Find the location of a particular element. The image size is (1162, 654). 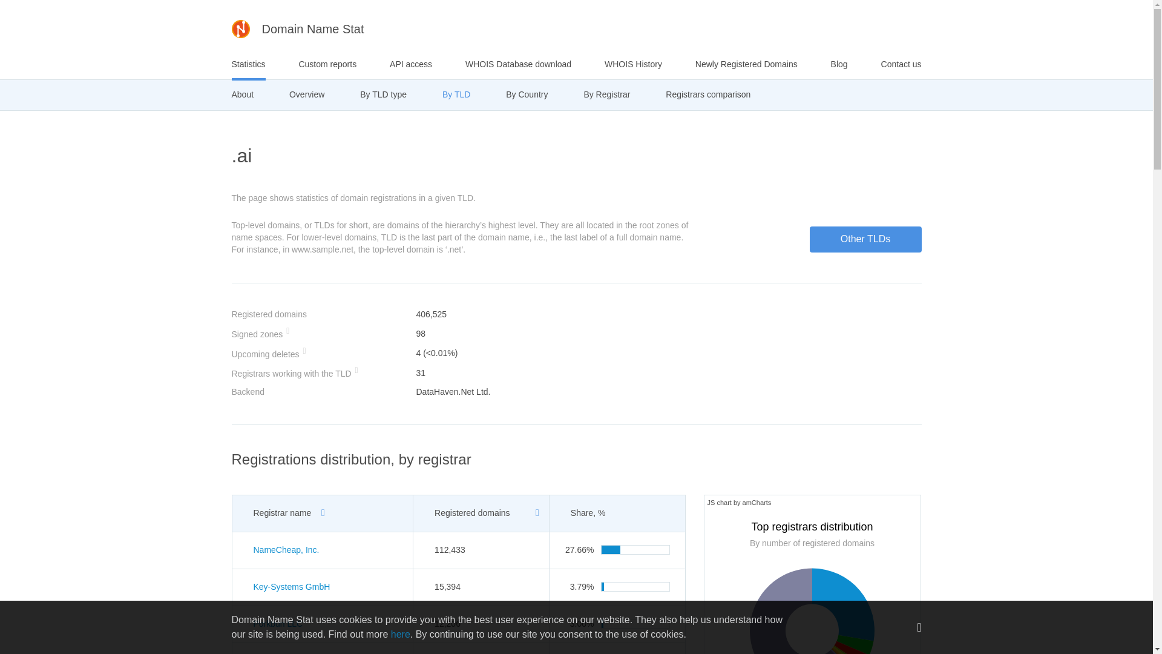

WHOIS Database download is located at coordinates (518, 64).